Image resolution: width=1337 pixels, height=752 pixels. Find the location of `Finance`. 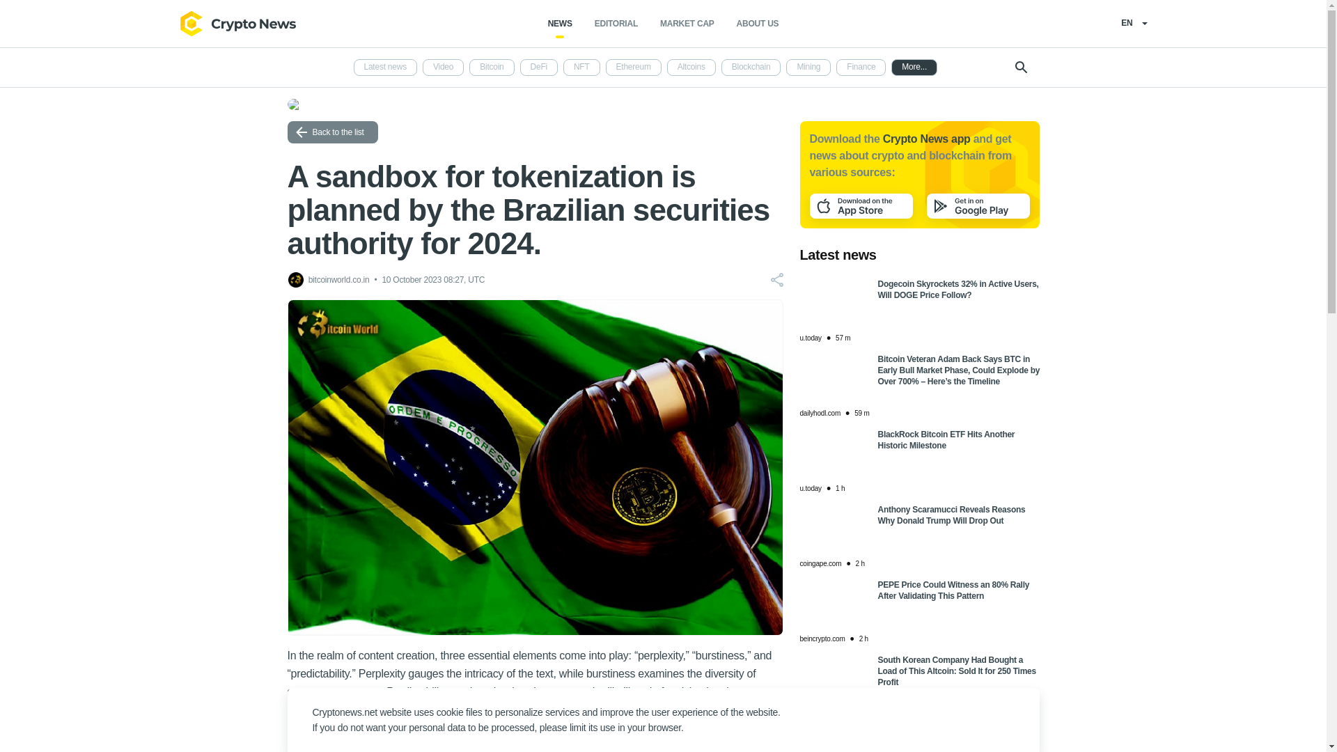

Finance is located at coordinates (861, 68).